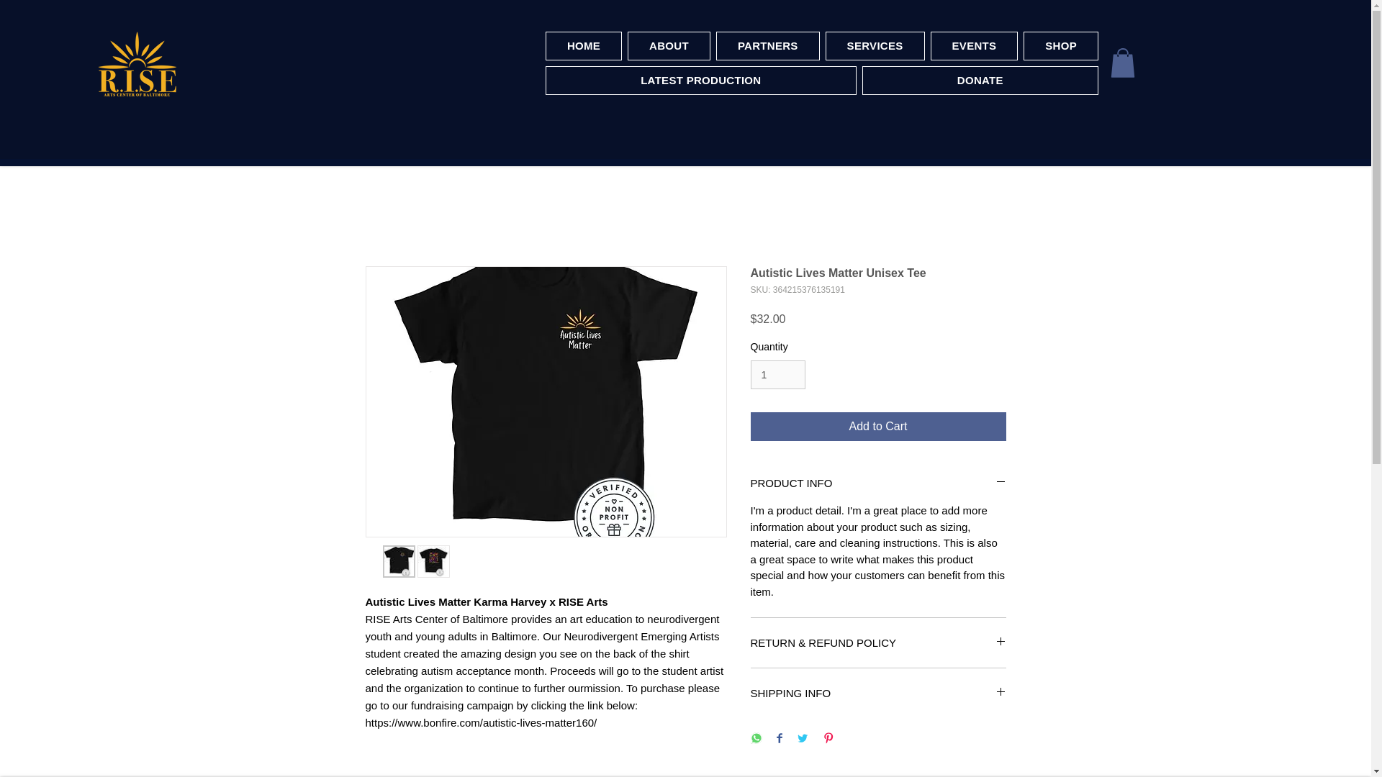  What do you see at coordinates (584, 46) in the screenshot?
I see `HOME` at bounding box center [584, 46].